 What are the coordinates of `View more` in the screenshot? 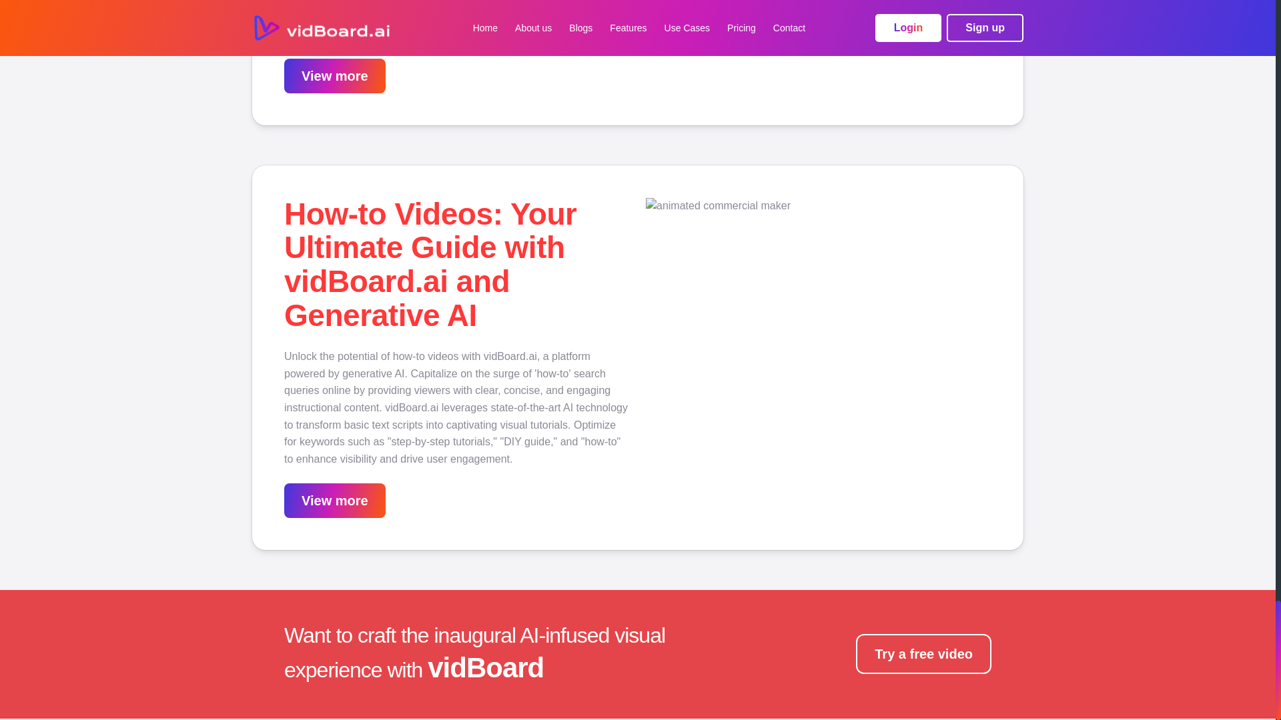 It's located at (335, 76).